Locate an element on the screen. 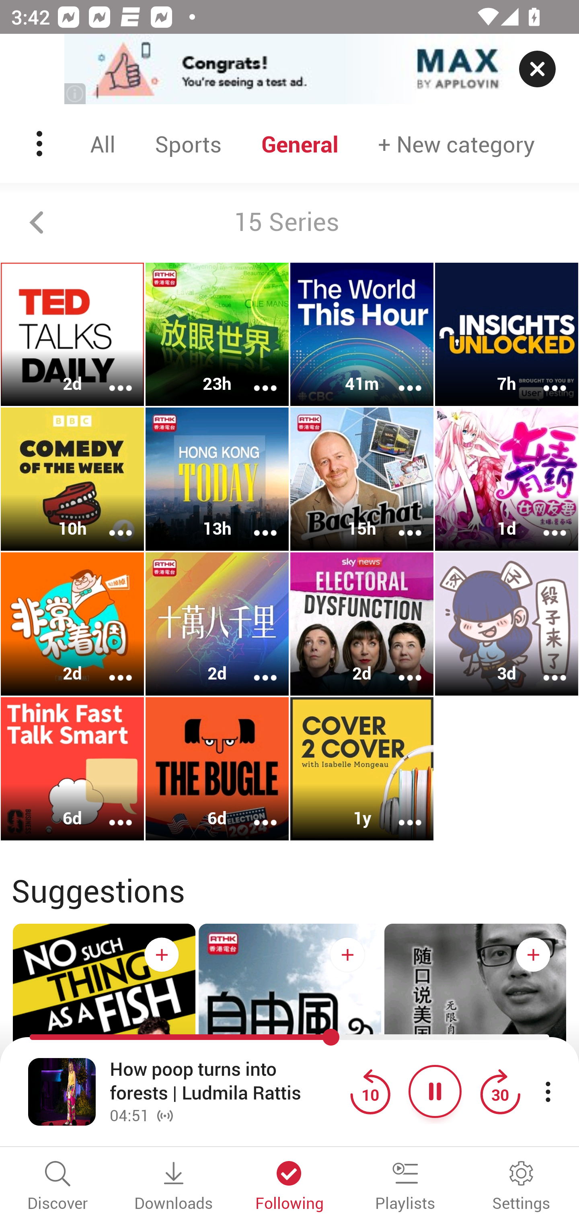 The image size is (579, 1223). More options is located at coordinates (400, 812).